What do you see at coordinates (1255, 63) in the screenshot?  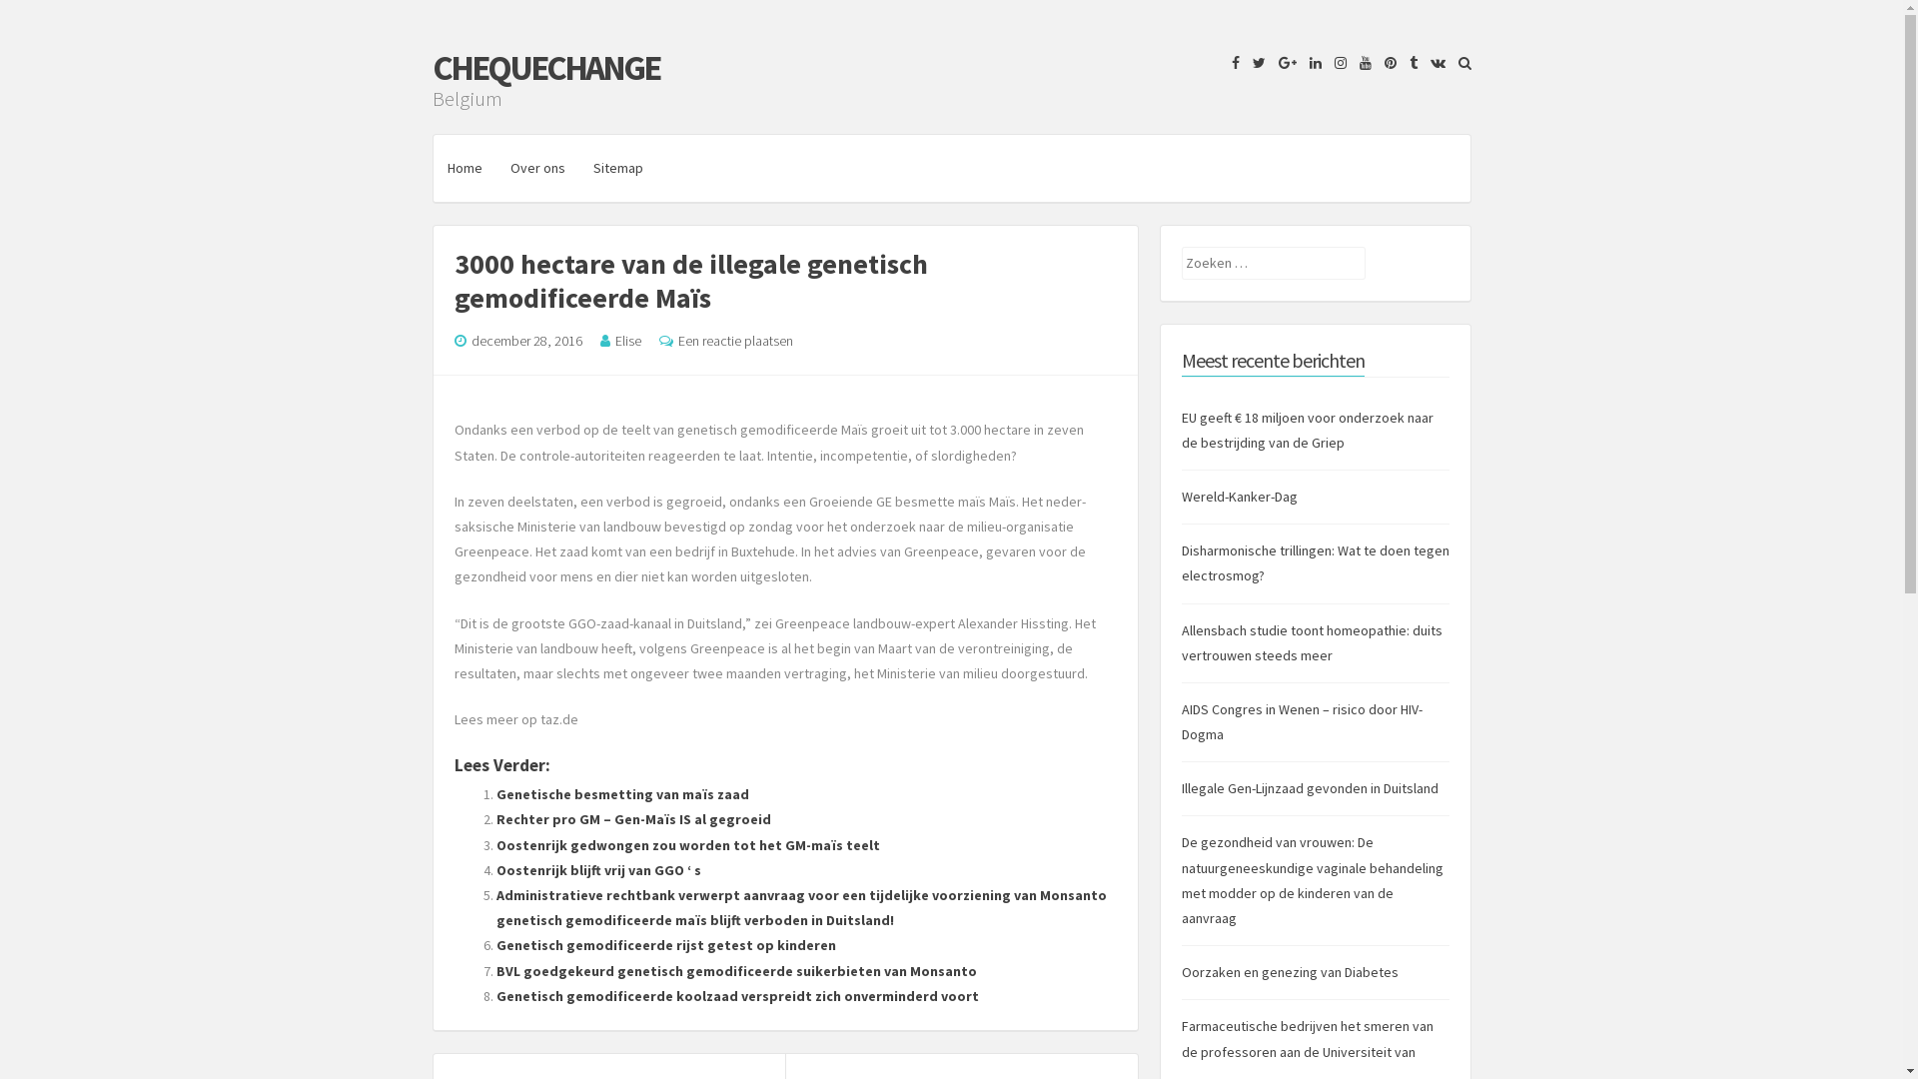 I see `Twitter` at bounding box center [1255, 63].